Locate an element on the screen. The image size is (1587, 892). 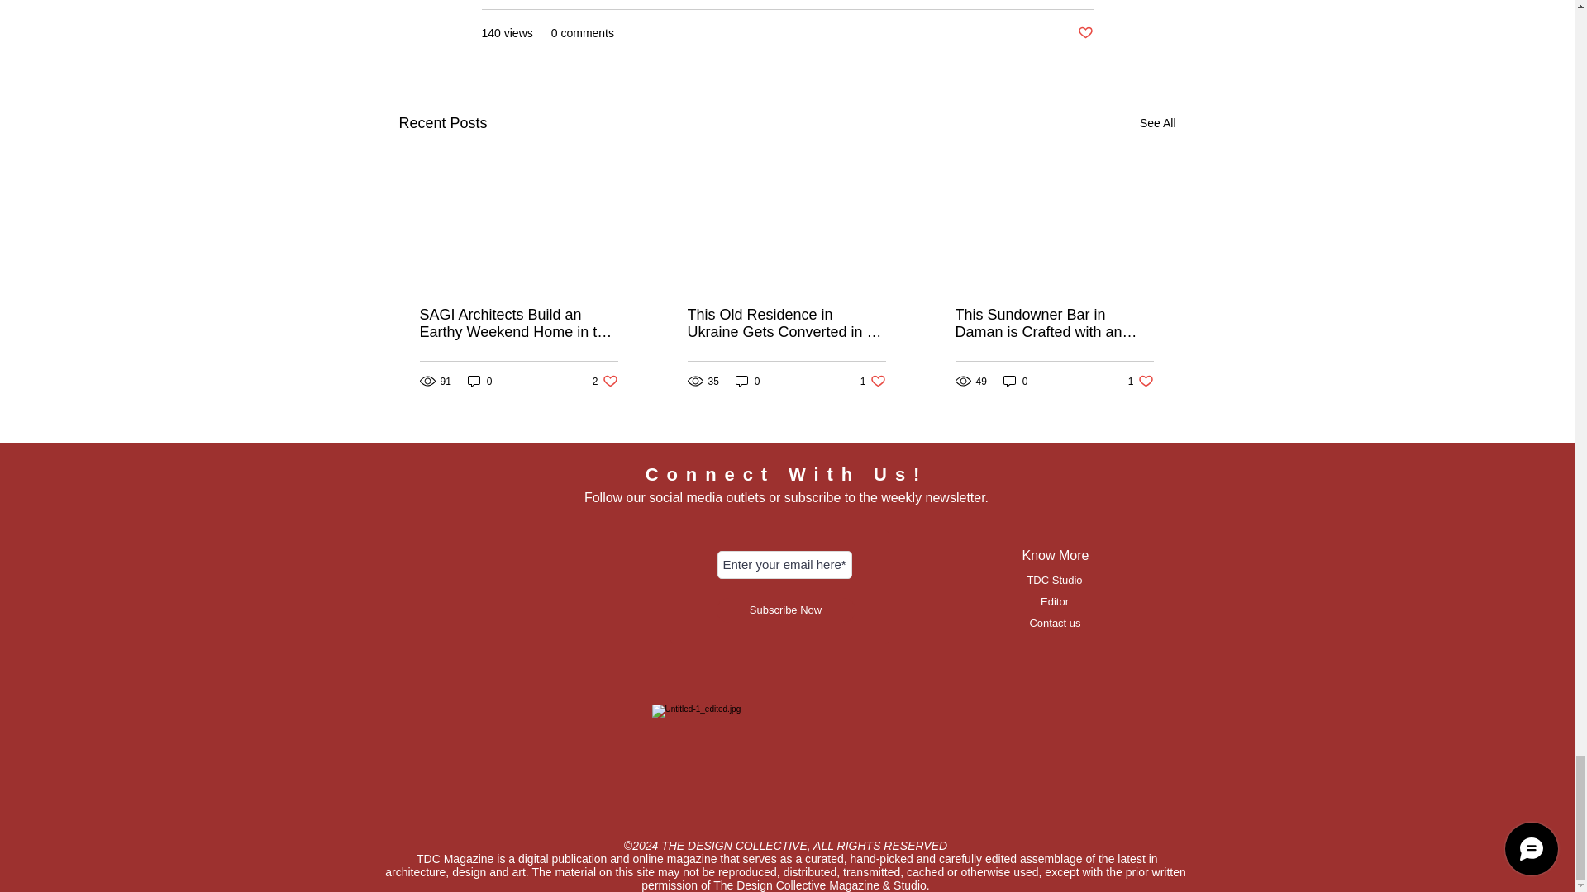
See All is located at coordinates (1084, 33).